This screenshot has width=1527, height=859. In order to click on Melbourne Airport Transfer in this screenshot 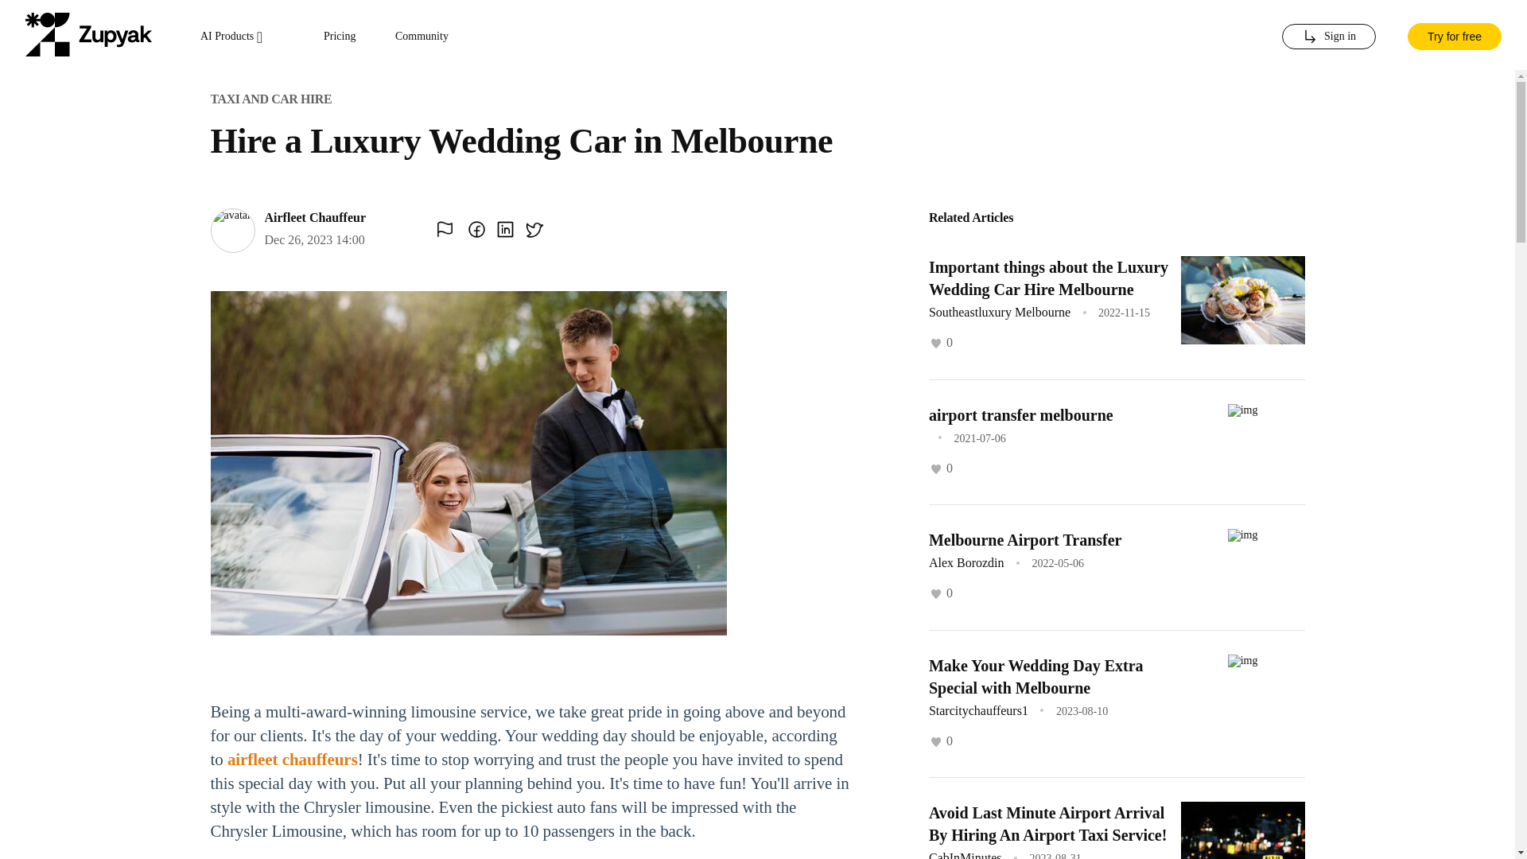, I will do `click(1025, 540)`.